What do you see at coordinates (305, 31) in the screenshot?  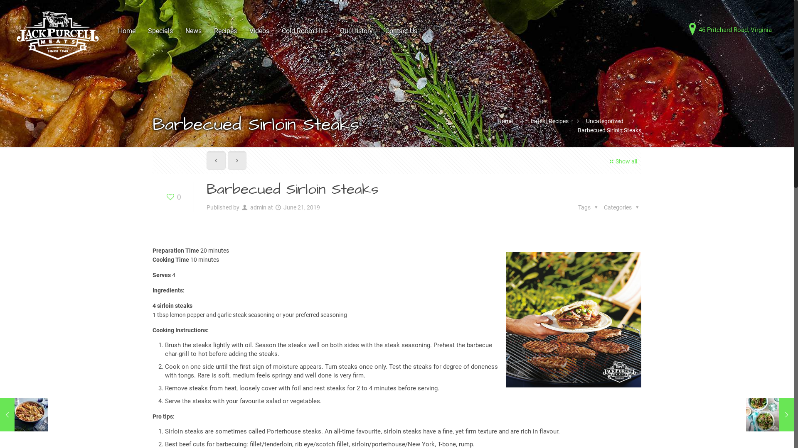 I see `Cold Room Hire` at bounding box center [305, 31].